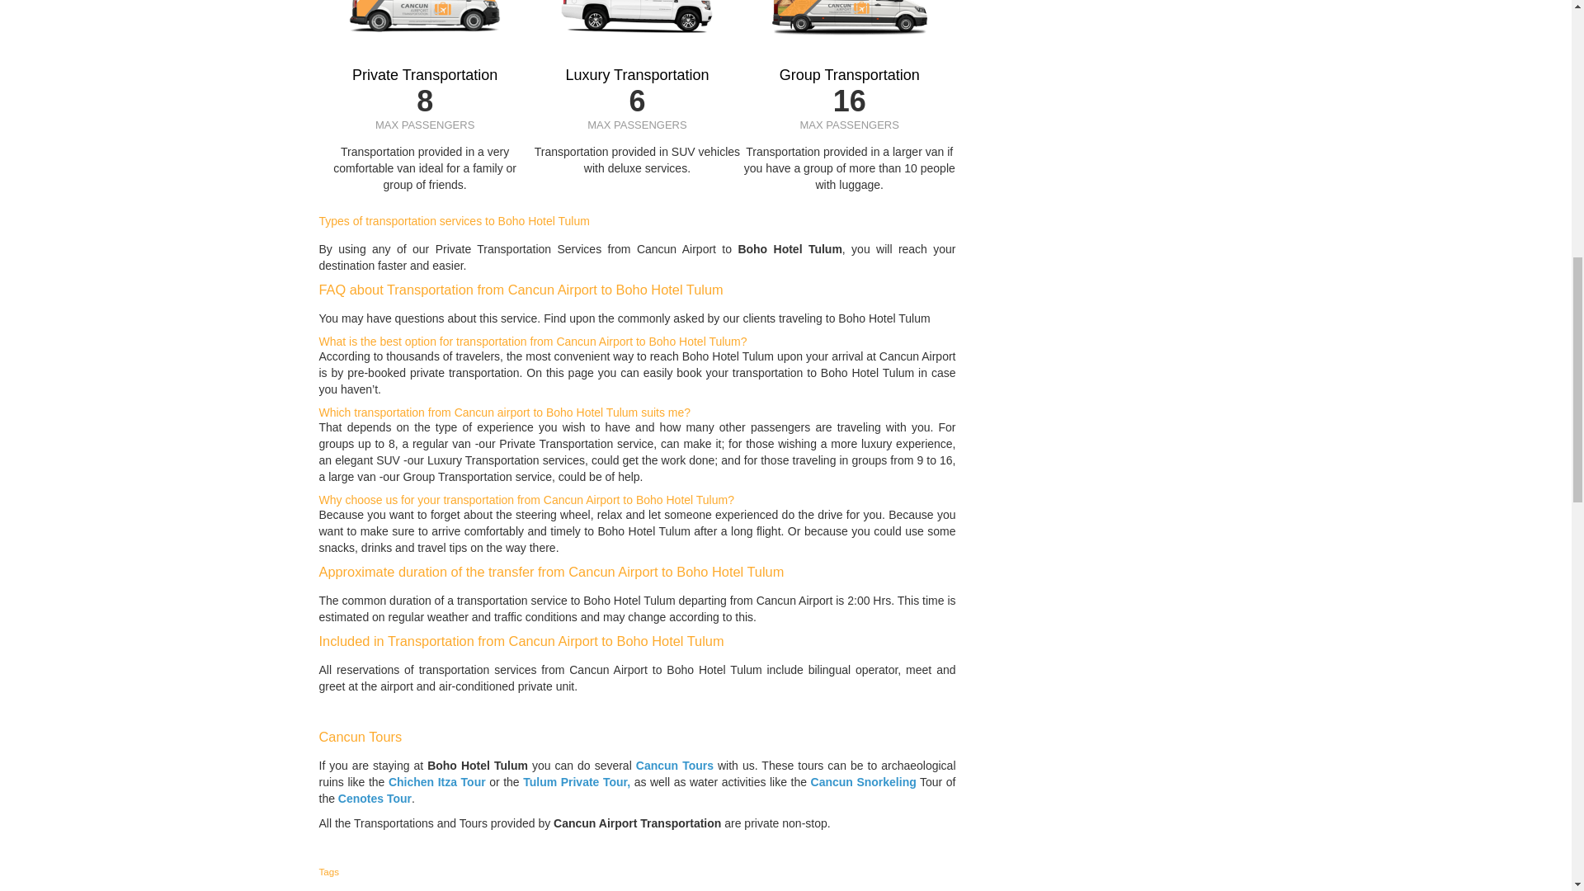  What do you see at coordinates (424, 75) in the screenshot?
I see `Private Transportation` at bounding box center [424, 75].